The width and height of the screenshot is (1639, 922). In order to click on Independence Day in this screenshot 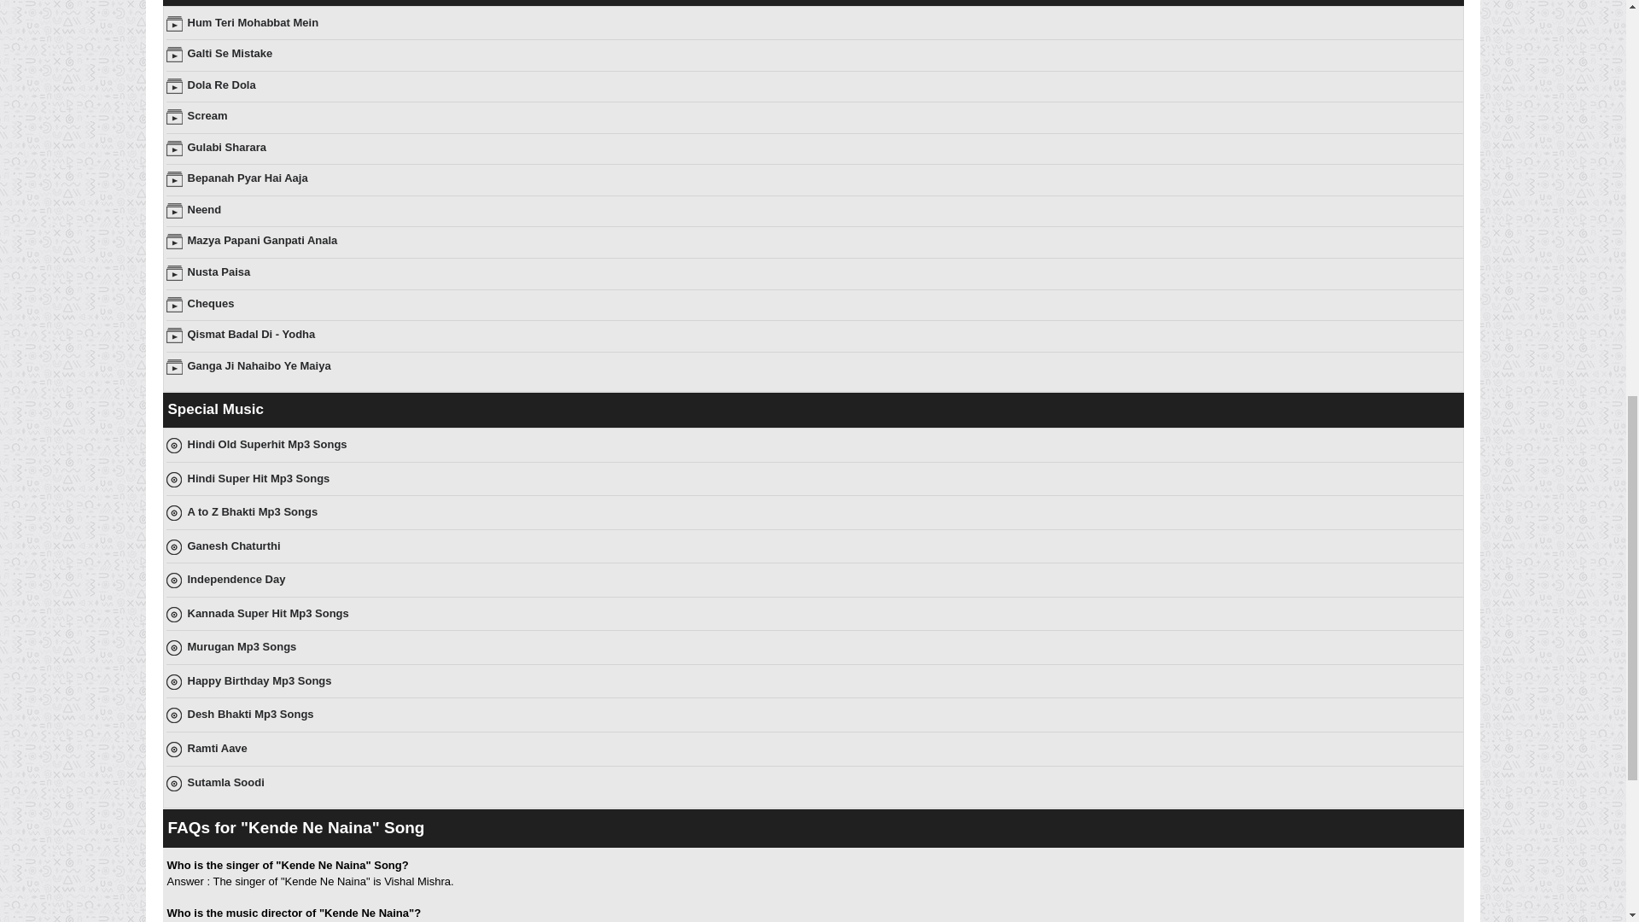, I will do `click(236, 579)`.